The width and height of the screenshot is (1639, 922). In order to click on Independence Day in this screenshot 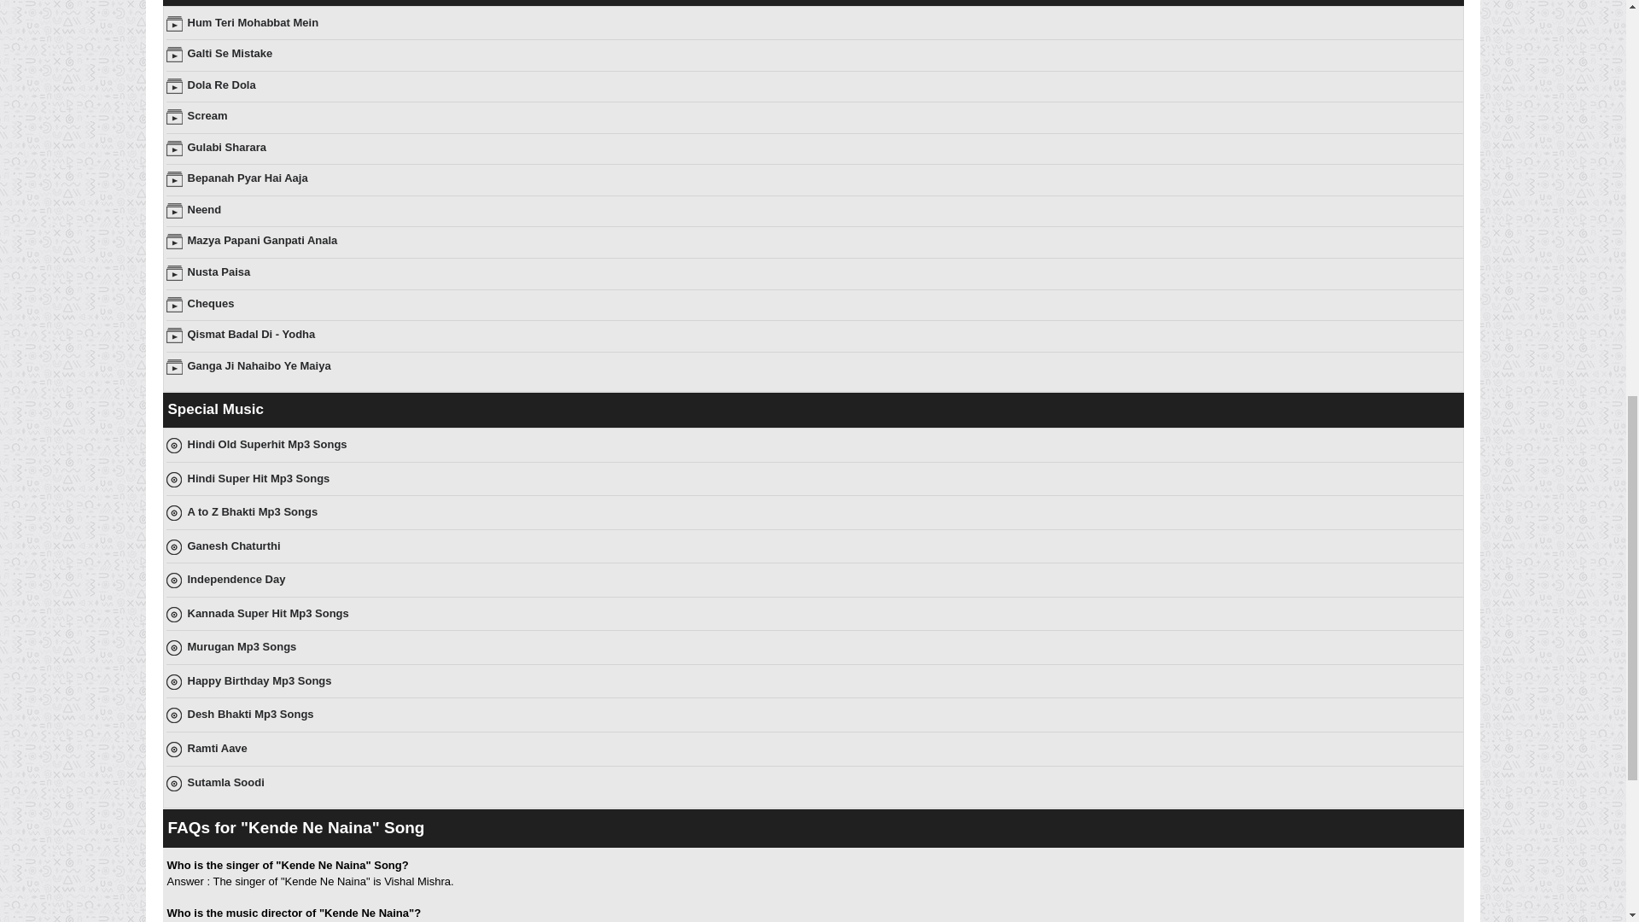, I will do `click(236, 579)`.